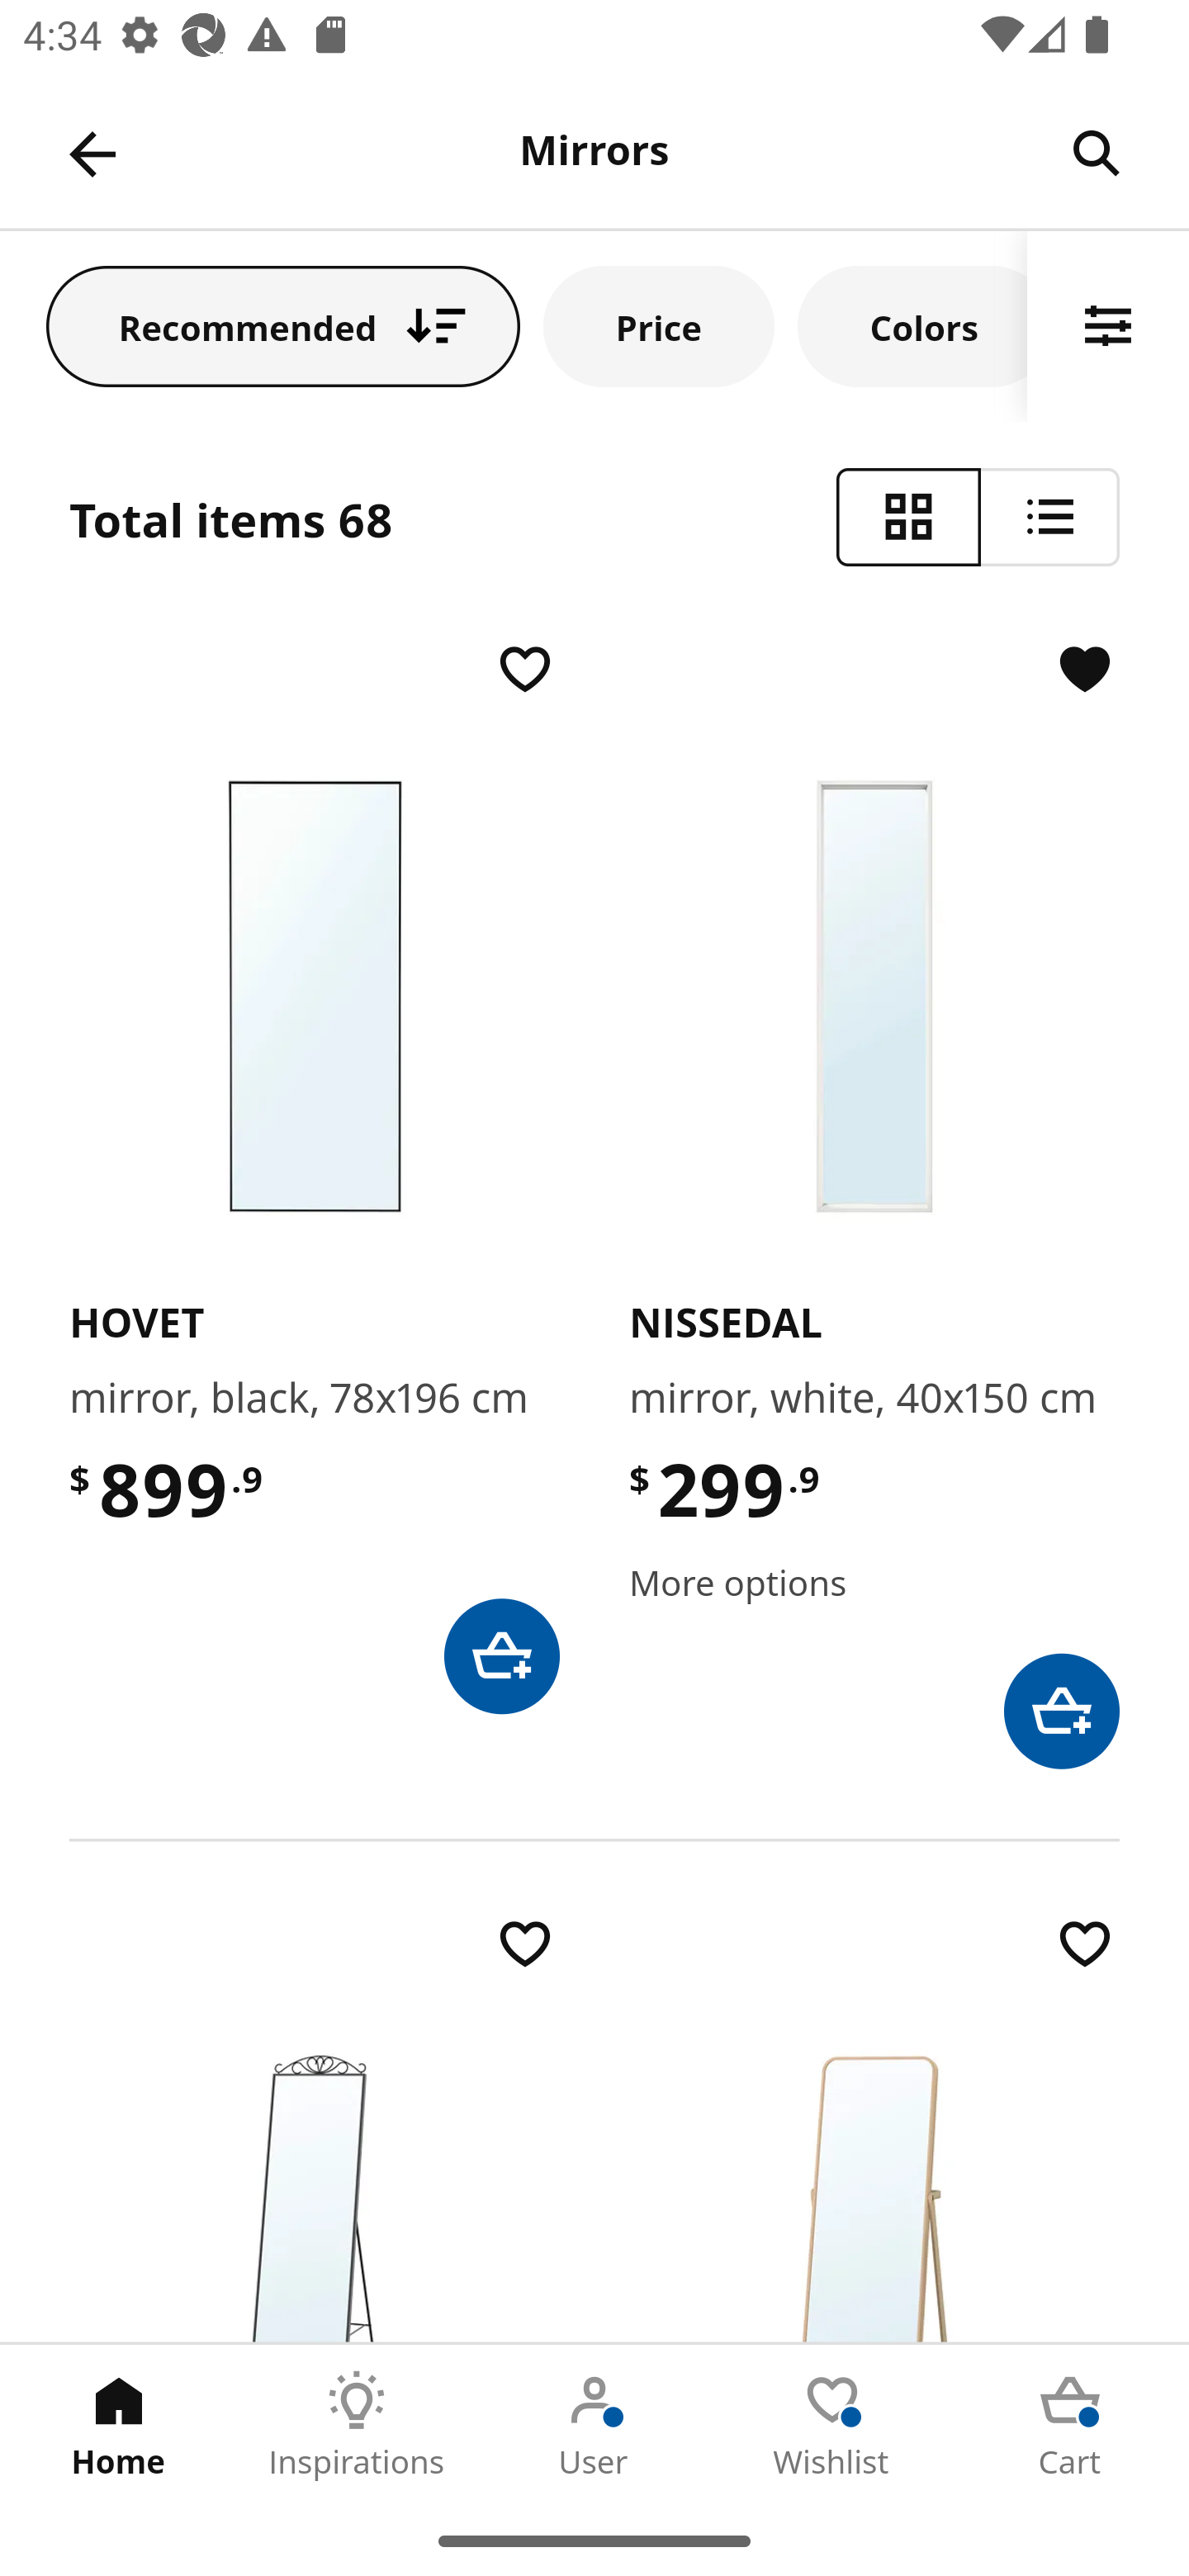 Image resolution: width=1189 pixels, height=2576 pixels. What do you see at coordinates (912, 325) in the screenshot?
I see `Colors` at bounding box center [912, 325].